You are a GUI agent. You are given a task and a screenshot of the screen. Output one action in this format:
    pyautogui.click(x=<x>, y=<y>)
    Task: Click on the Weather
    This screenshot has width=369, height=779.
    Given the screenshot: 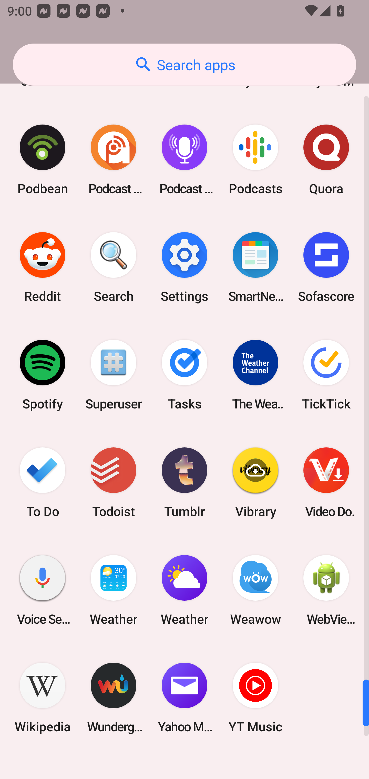 What is the action you would take?
    pyautogui.click(x=184, y=590)
    